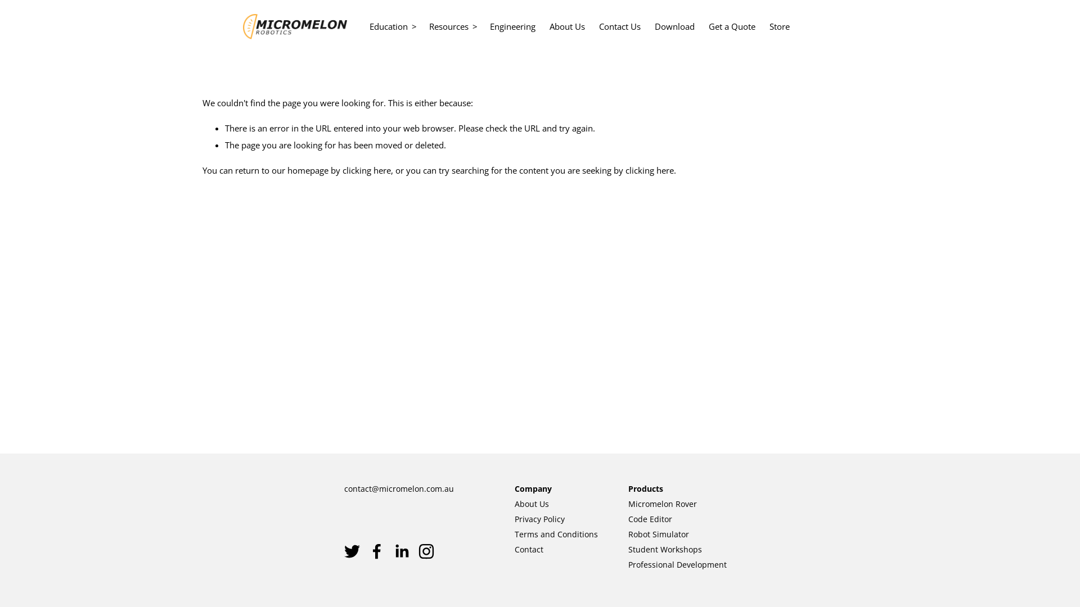  I want to click on About Us, so click(567, 27).